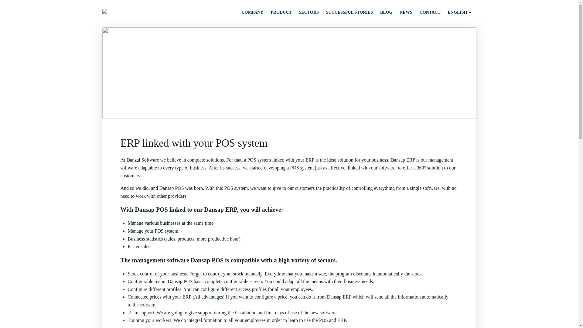 This screenshot has height=328, width=583. I want to click on COMPANY, so click(252, 12).